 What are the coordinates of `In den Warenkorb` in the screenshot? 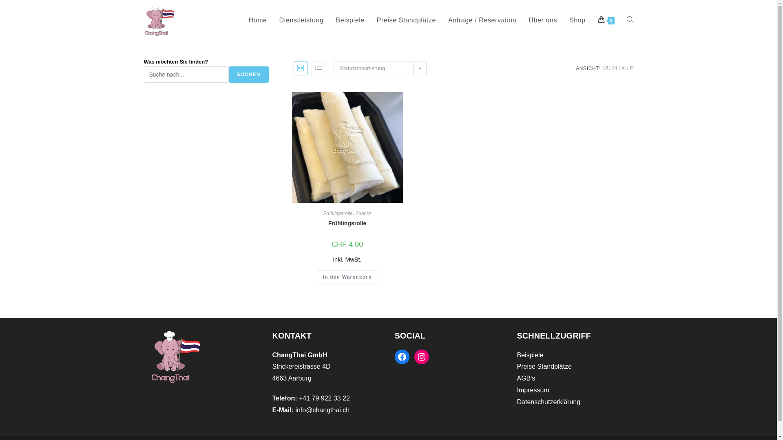 It's located at (347, 277).